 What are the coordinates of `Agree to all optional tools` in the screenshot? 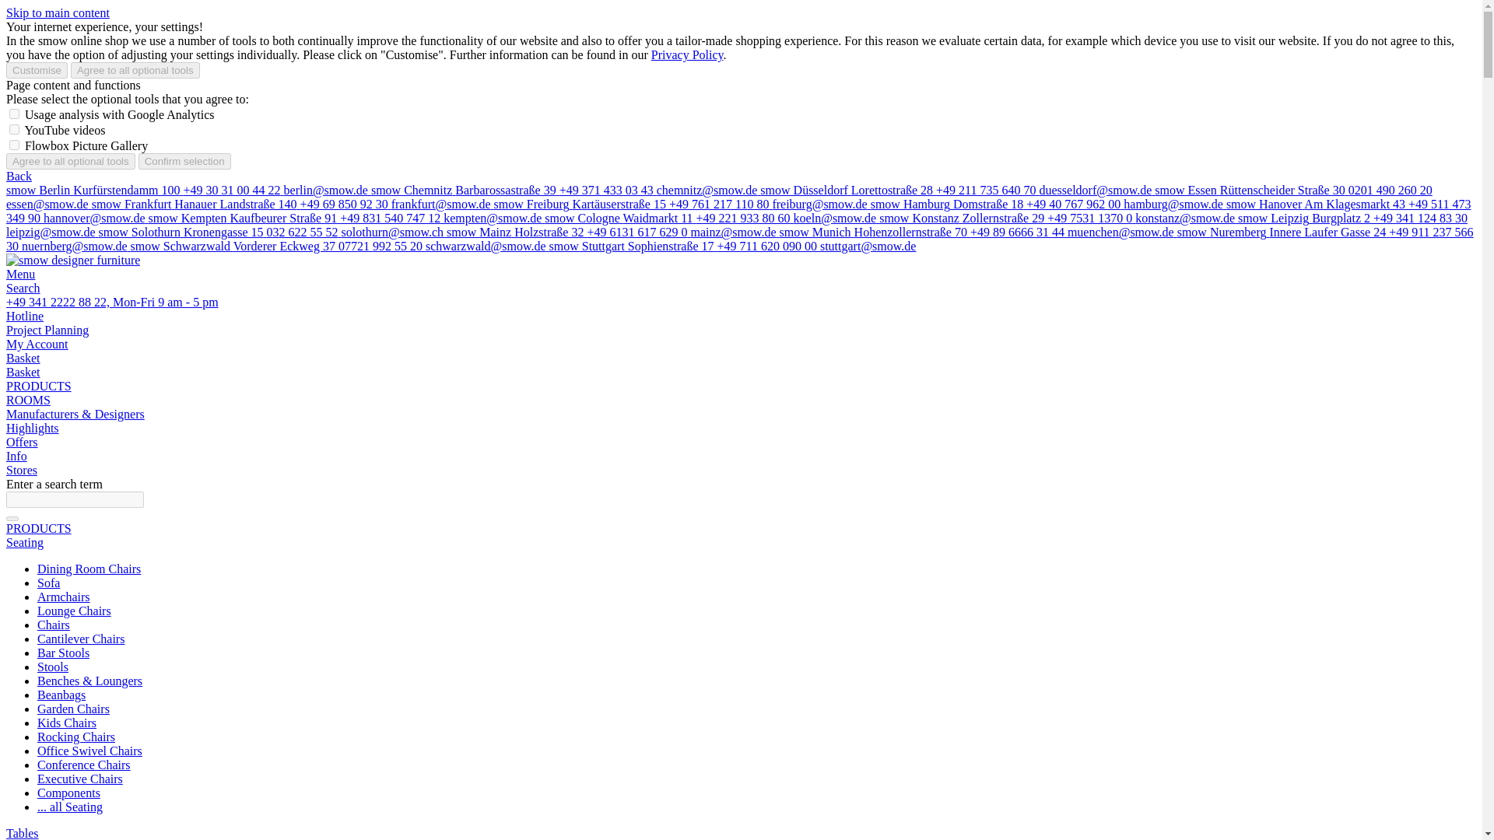 It's located at (135, 70).